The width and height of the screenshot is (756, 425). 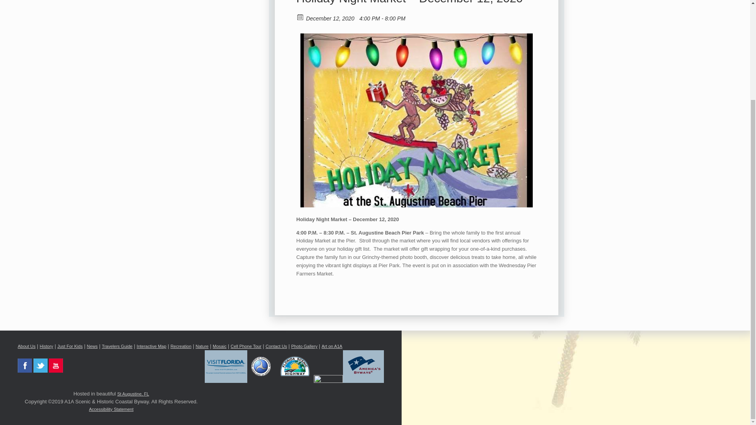 I want to click on History, so click(x=46, y=346).